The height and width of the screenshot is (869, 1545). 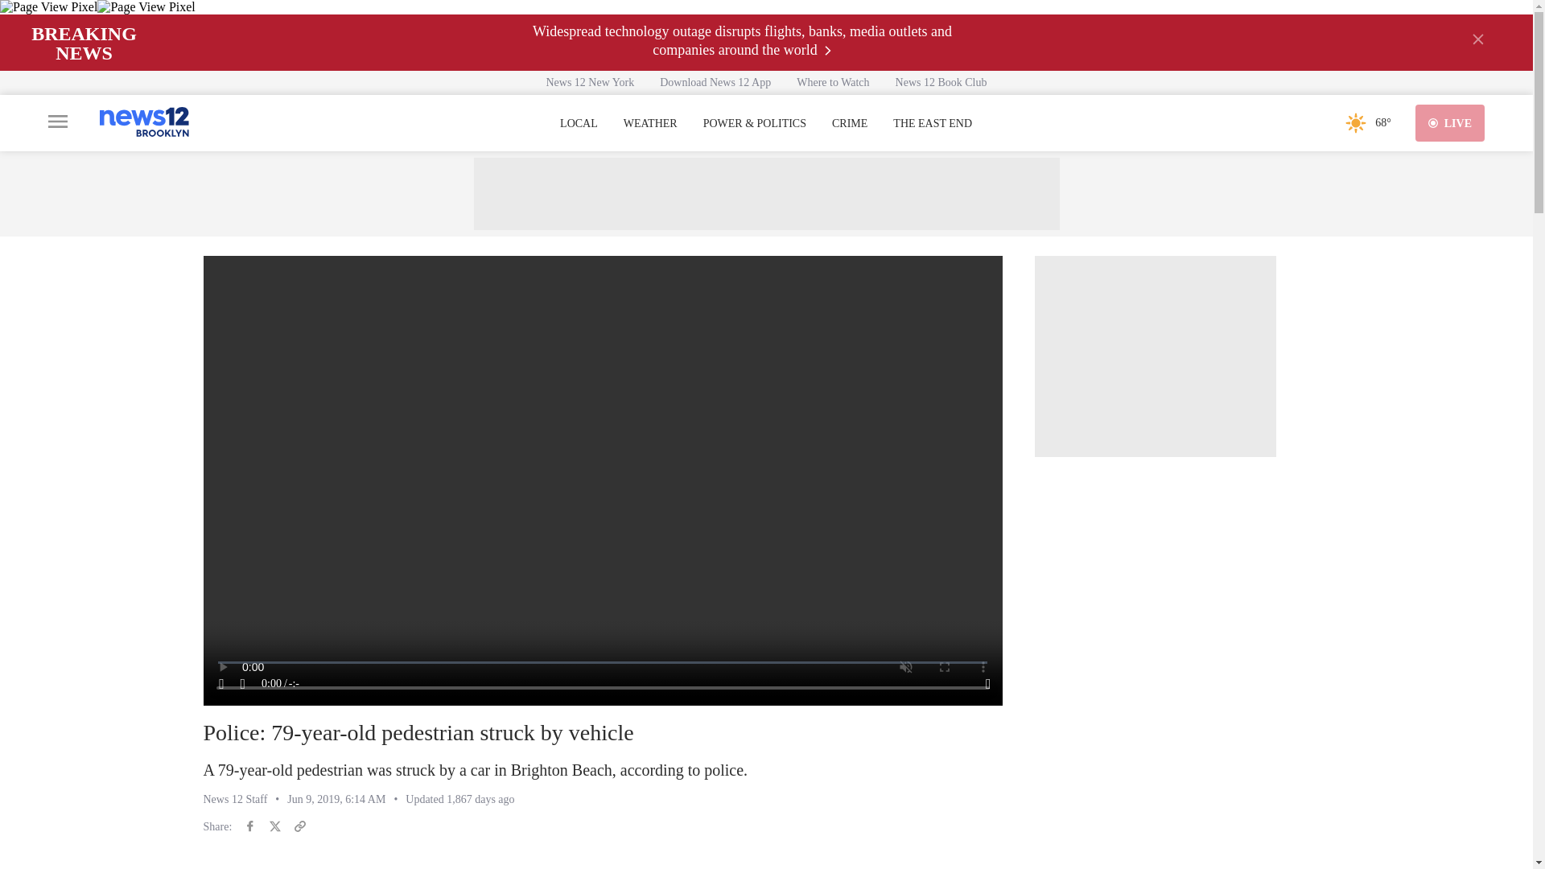 I want to click on Download News 12 App, so click(x=715, y=82).